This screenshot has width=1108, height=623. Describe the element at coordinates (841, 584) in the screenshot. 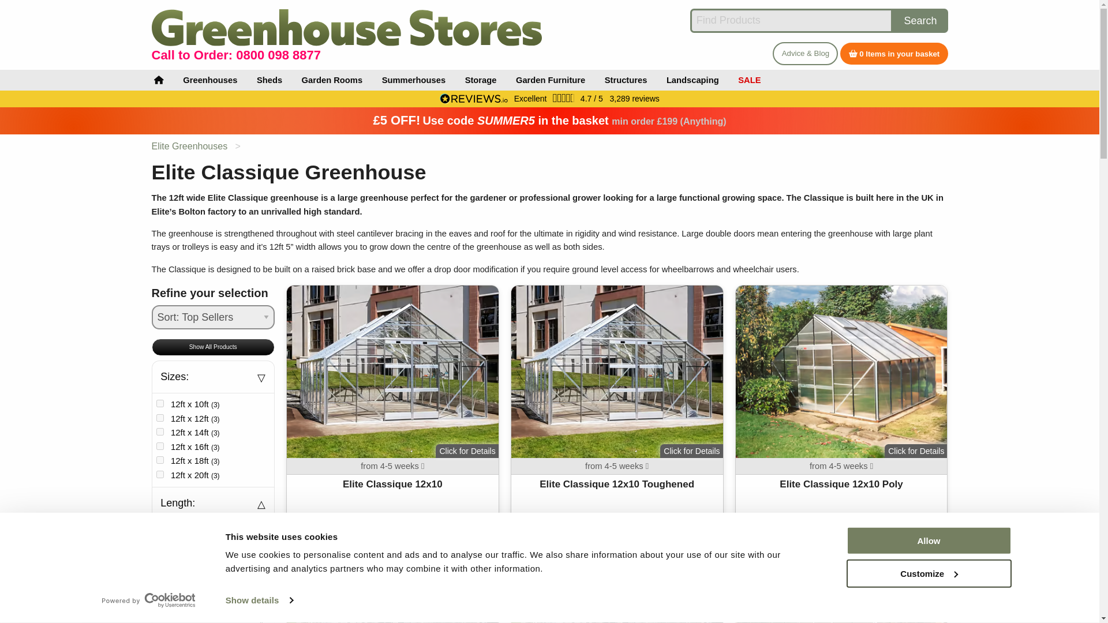

I see `Click to see details.` at that location.